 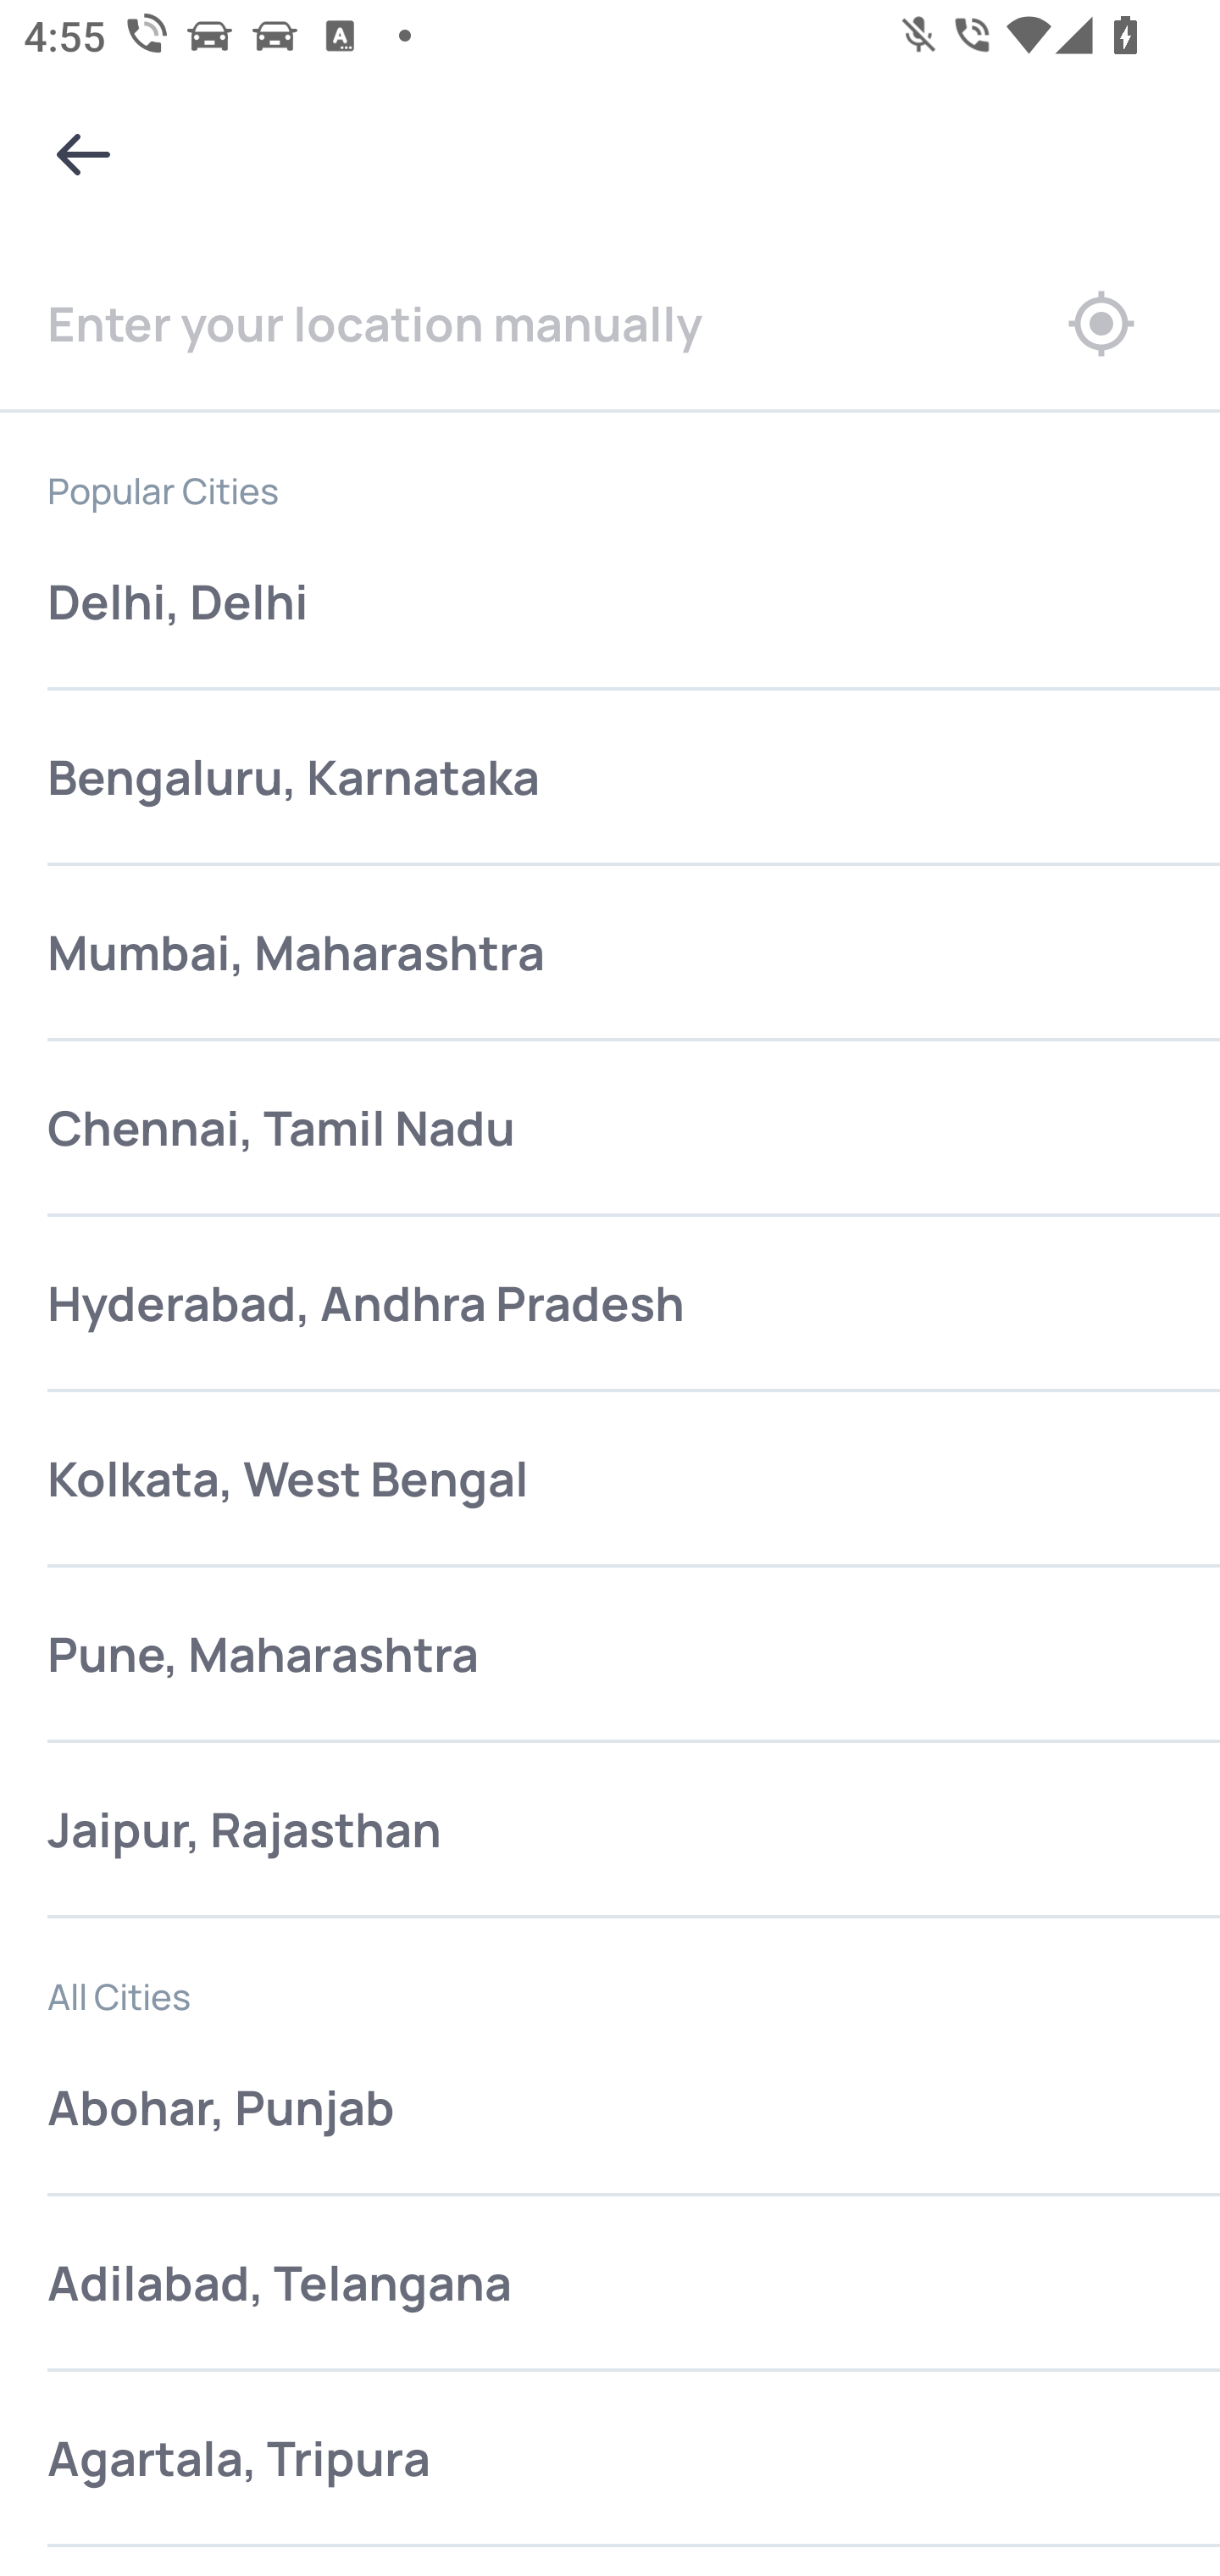 What do you see at coordinates (610, 952) in the screenshot?
I see `Mumbai, Maharashtra` at bounding box center [610, 952].